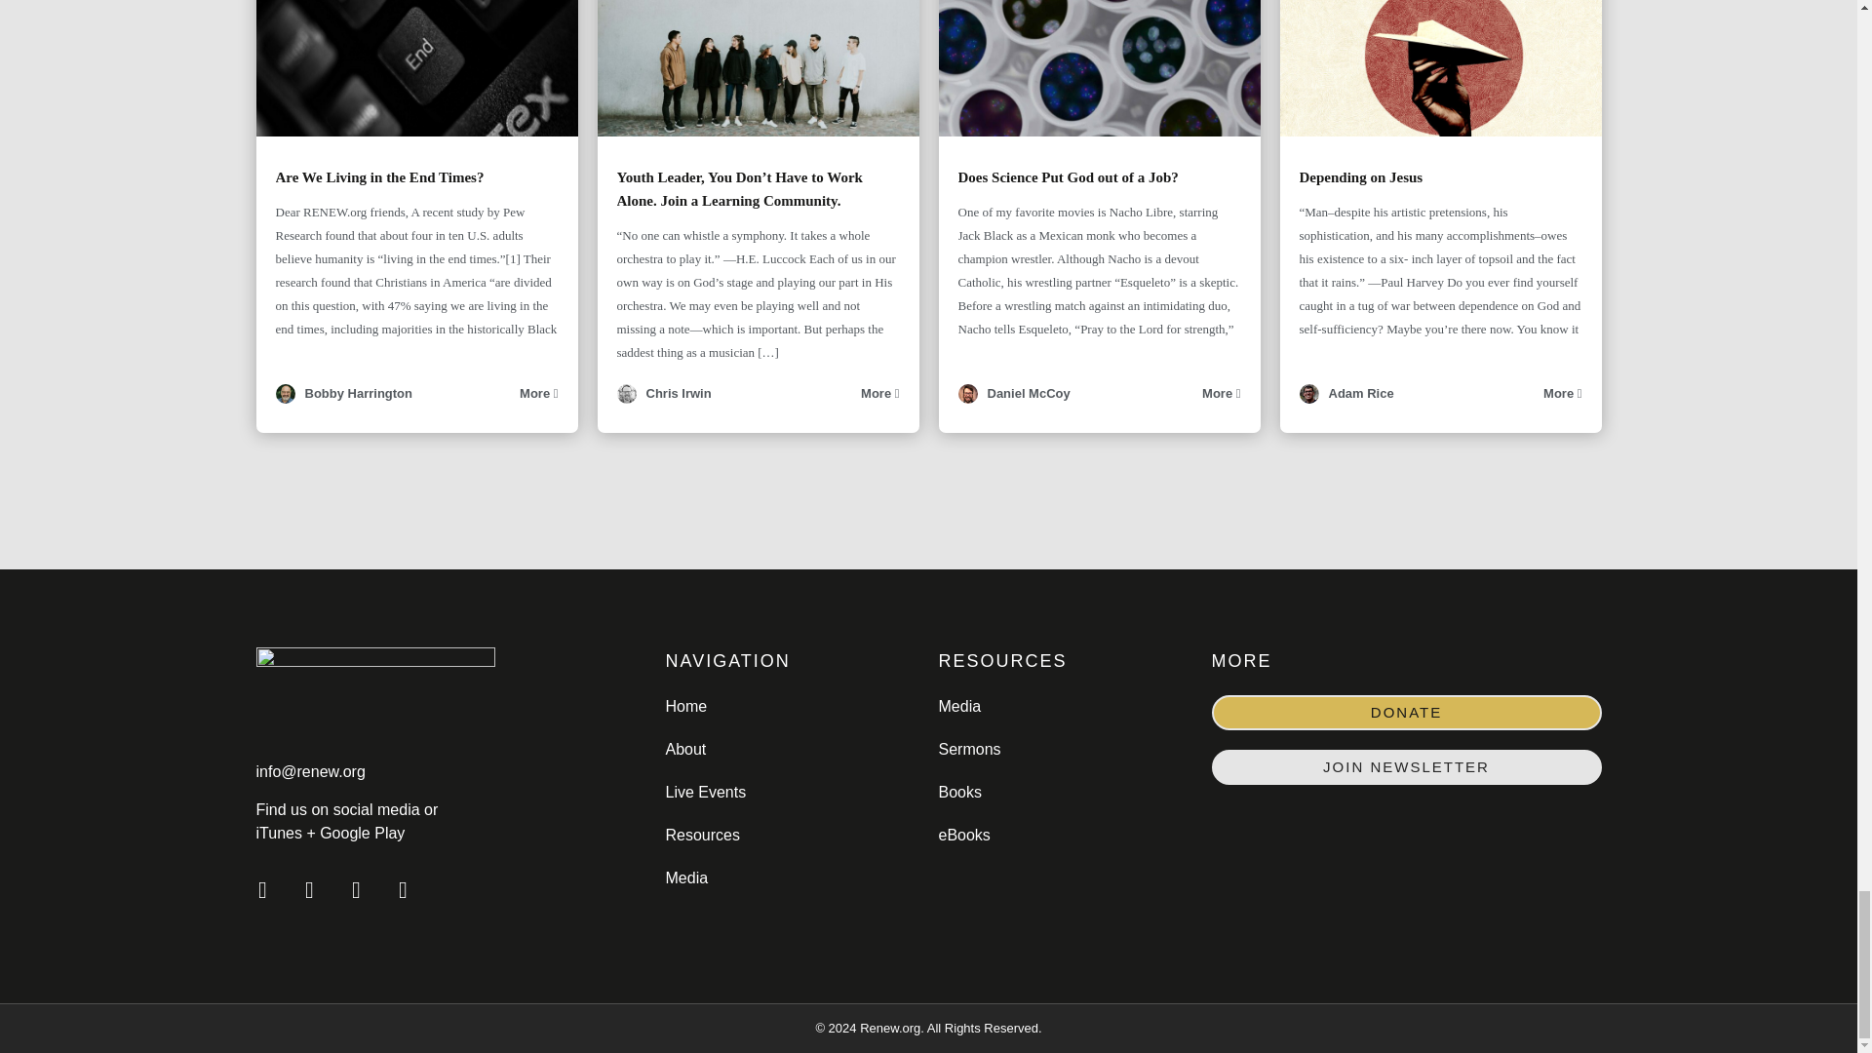 This screenshot has width=1872, height=1053. I want to click on Bobby Harrington, so click(357, 394).